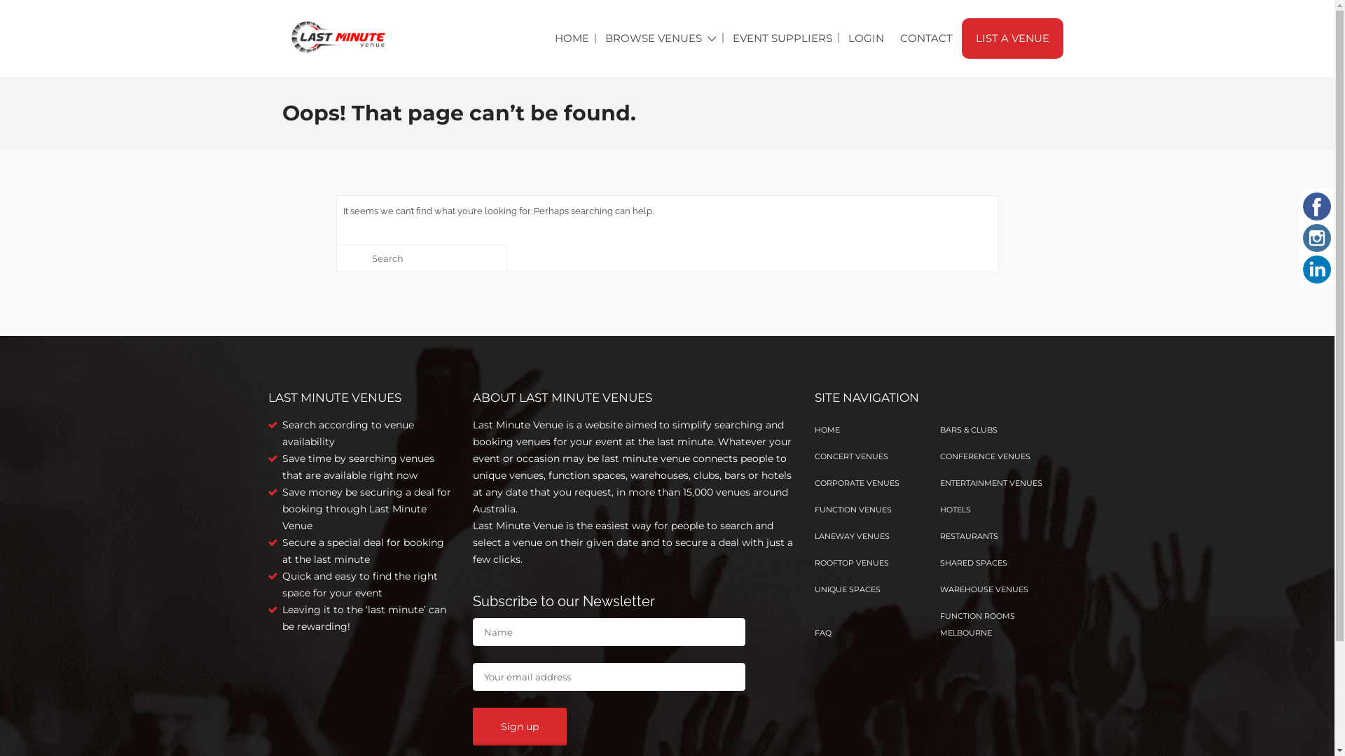  Describe the element at coordinates (422, 258) in the screenshot. I see `Search for:` at that location.